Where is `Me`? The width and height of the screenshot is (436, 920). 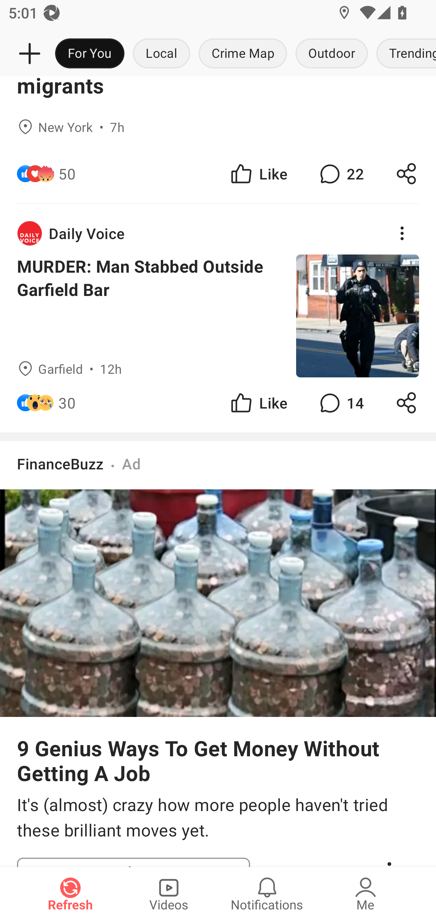 Me is located at coordinates (365, 893).